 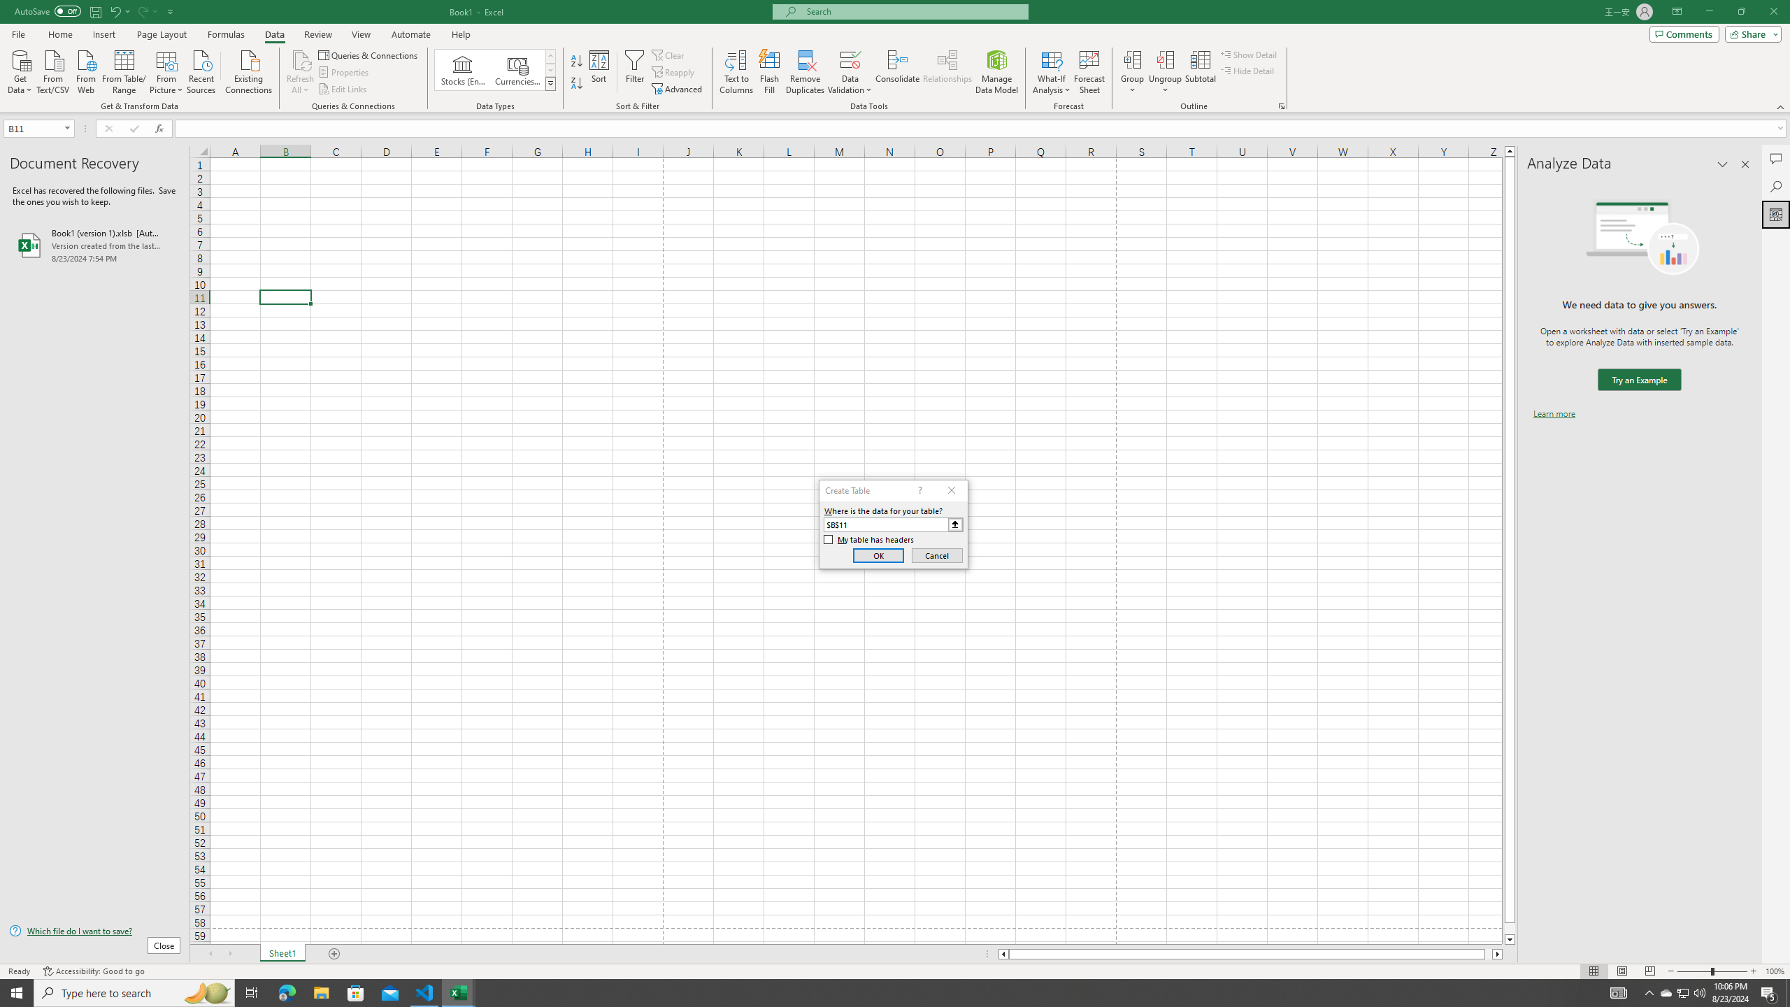 What do you see at coordinates (411, 34) in the screenshot?
I see `Automate` at bounding box center [411, 34].